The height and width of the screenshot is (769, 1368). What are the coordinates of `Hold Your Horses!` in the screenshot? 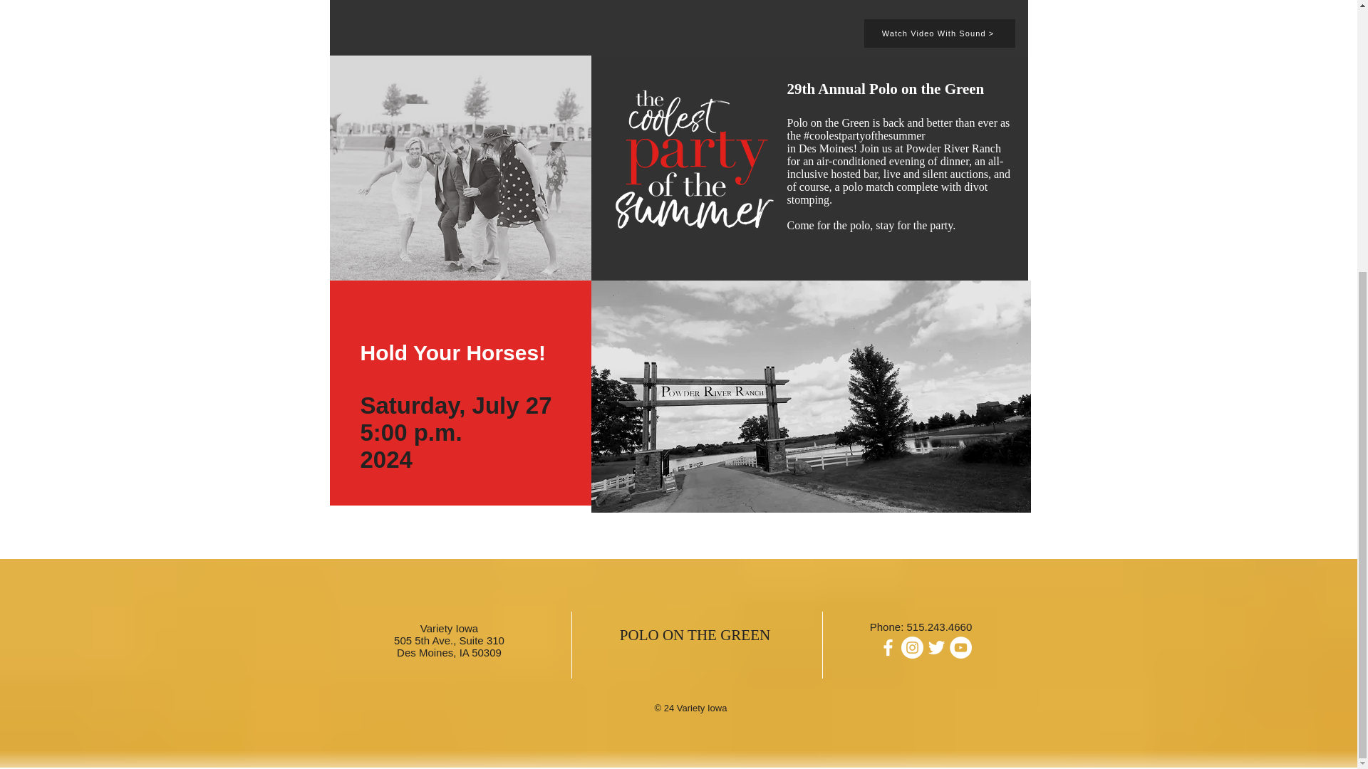 It's located at (453, 352).